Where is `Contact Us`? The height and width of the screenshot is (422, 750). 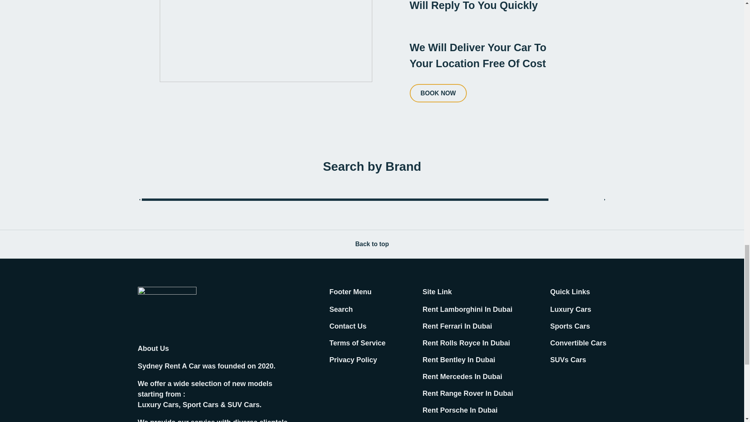 Contact Us is located at coordinates (348, 326).